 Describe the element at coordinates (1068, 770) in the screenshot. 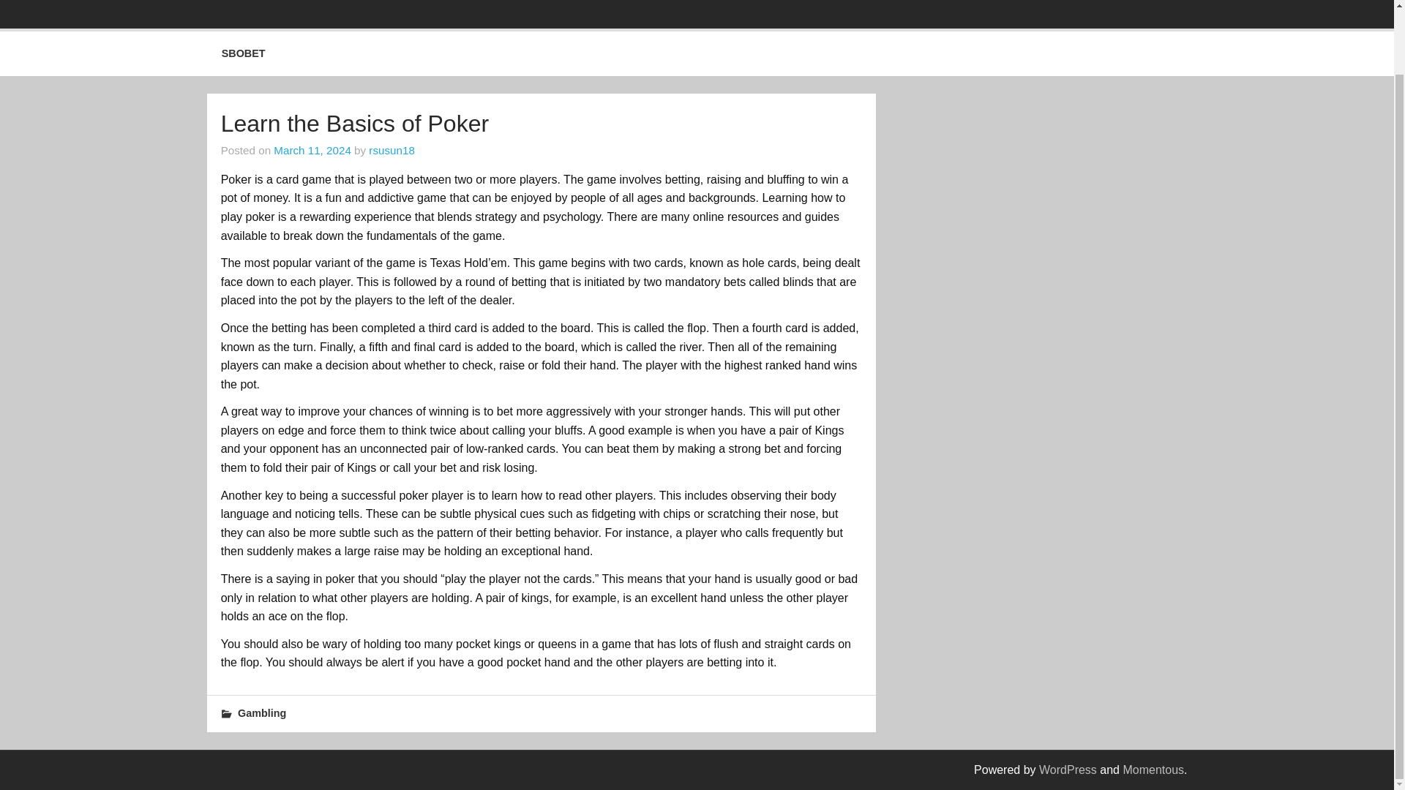

I see `WordPress` at that location.